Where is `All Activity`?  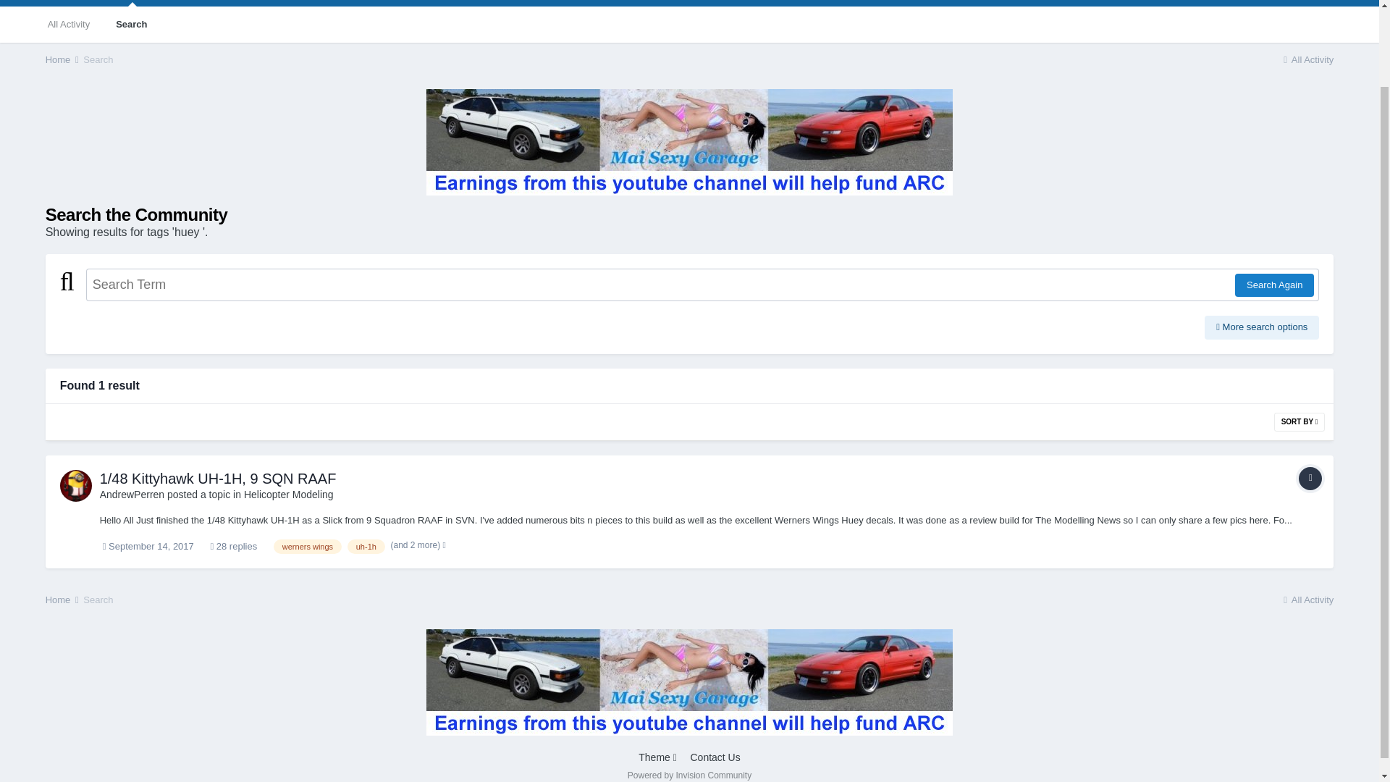
All Activity is located at coordinates (1307, 59).